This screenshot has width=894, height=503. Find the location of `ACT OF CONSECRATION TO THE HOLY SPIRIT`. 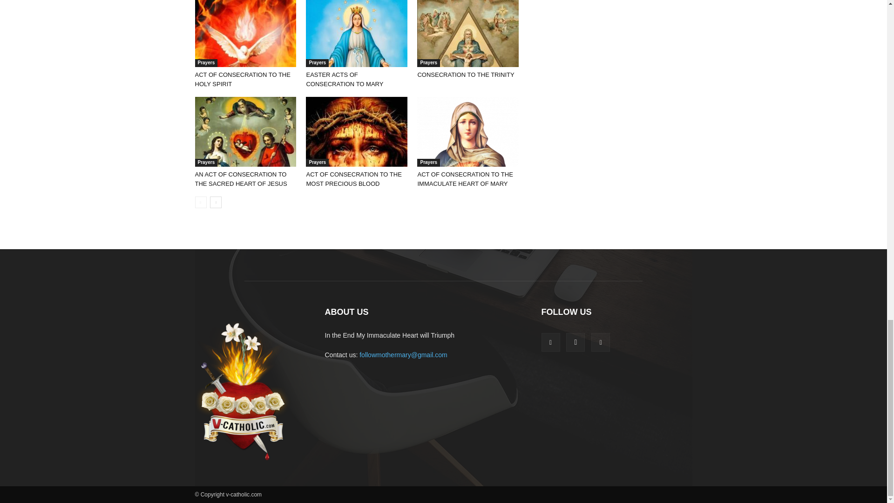

ACT OF CONSECRATION TO THE HOLY SPIRIT is located at coordinates (242, 79).